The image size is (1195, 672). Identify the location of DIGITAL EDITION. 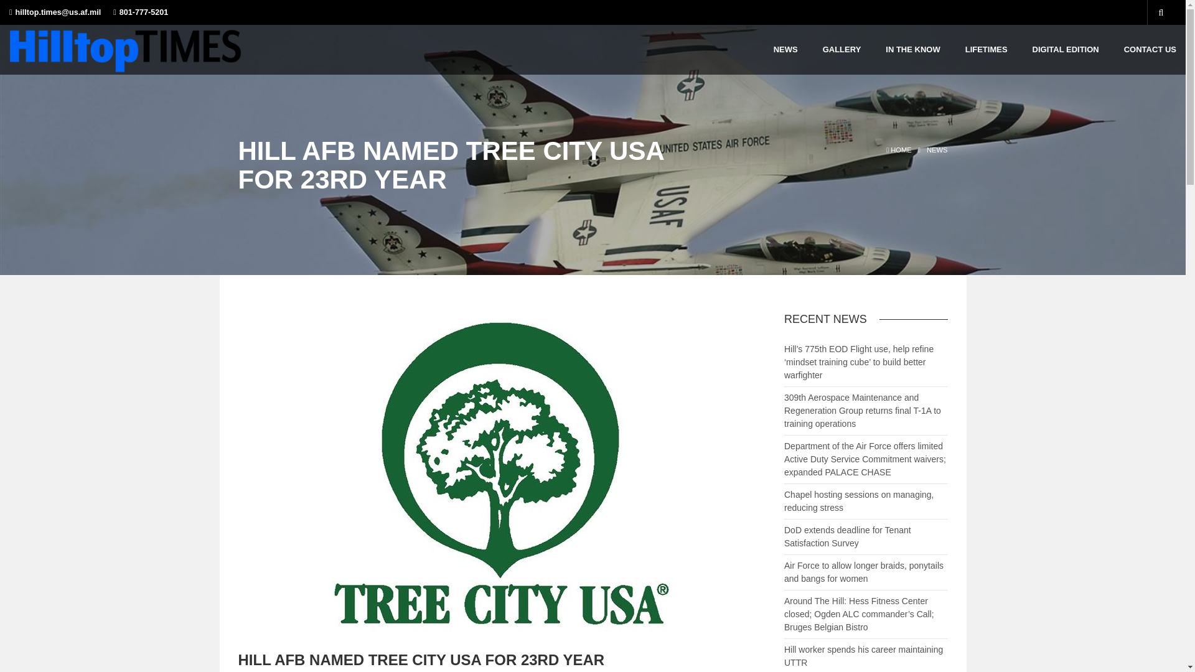
(1066, 49).